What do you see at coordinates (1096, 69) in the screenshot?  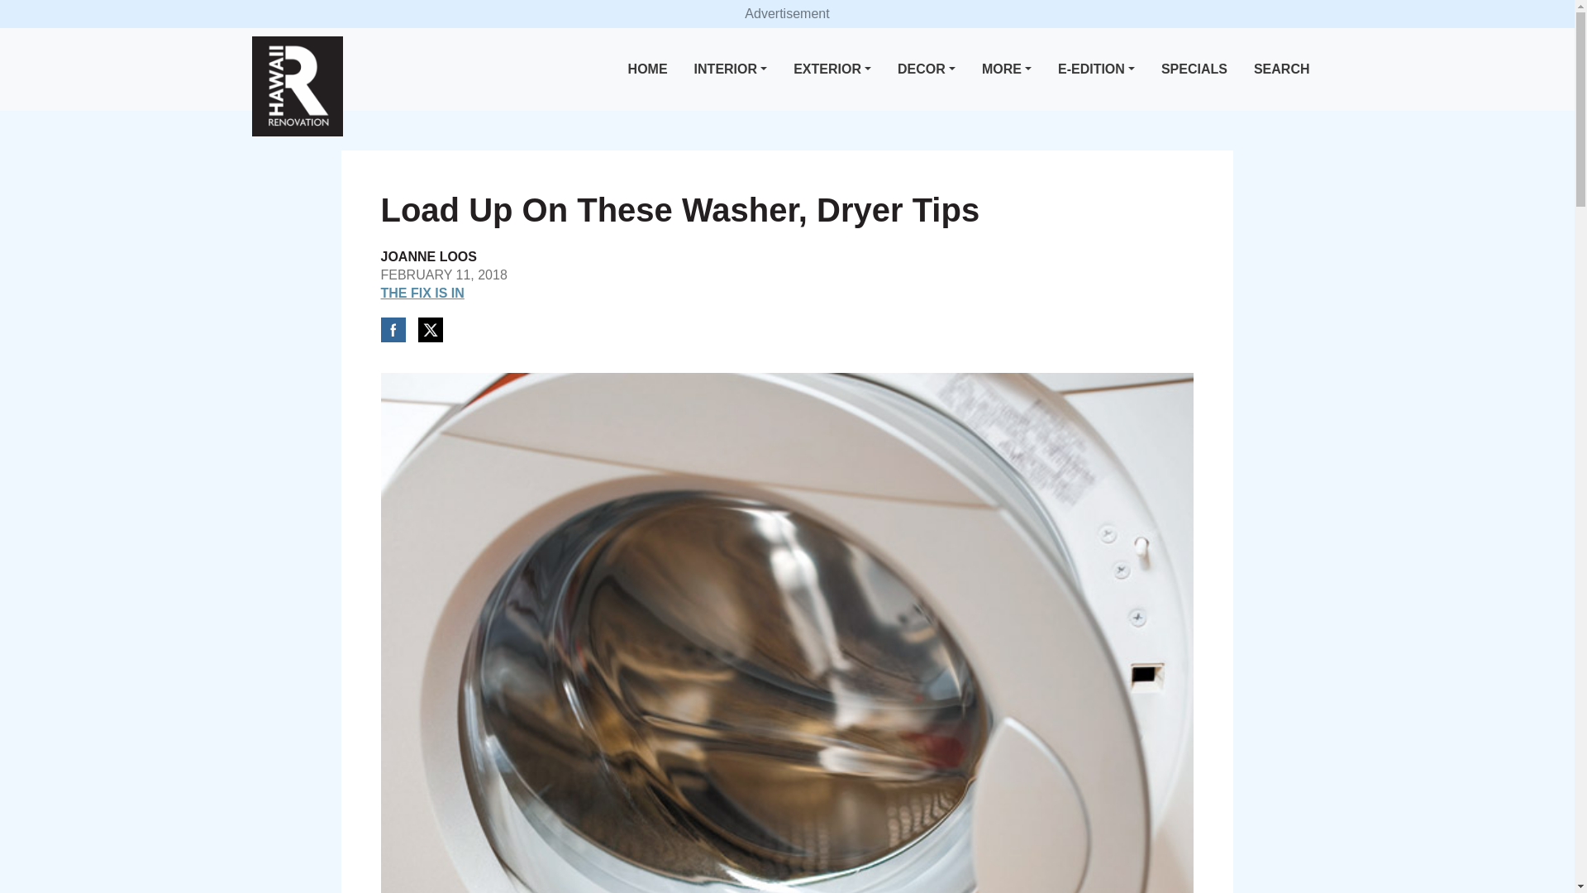 I see `E-EDITION` at bounding box center [1096, 69].